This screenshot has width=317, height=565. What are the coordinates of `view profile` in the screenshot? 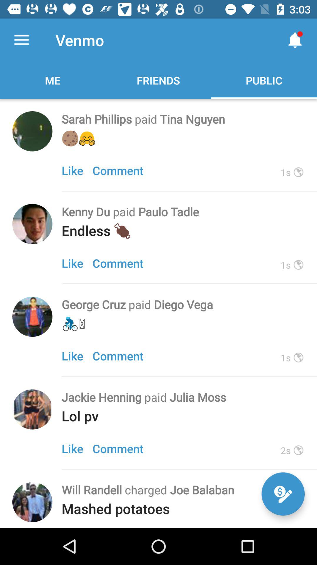 It's located at (32, 409).